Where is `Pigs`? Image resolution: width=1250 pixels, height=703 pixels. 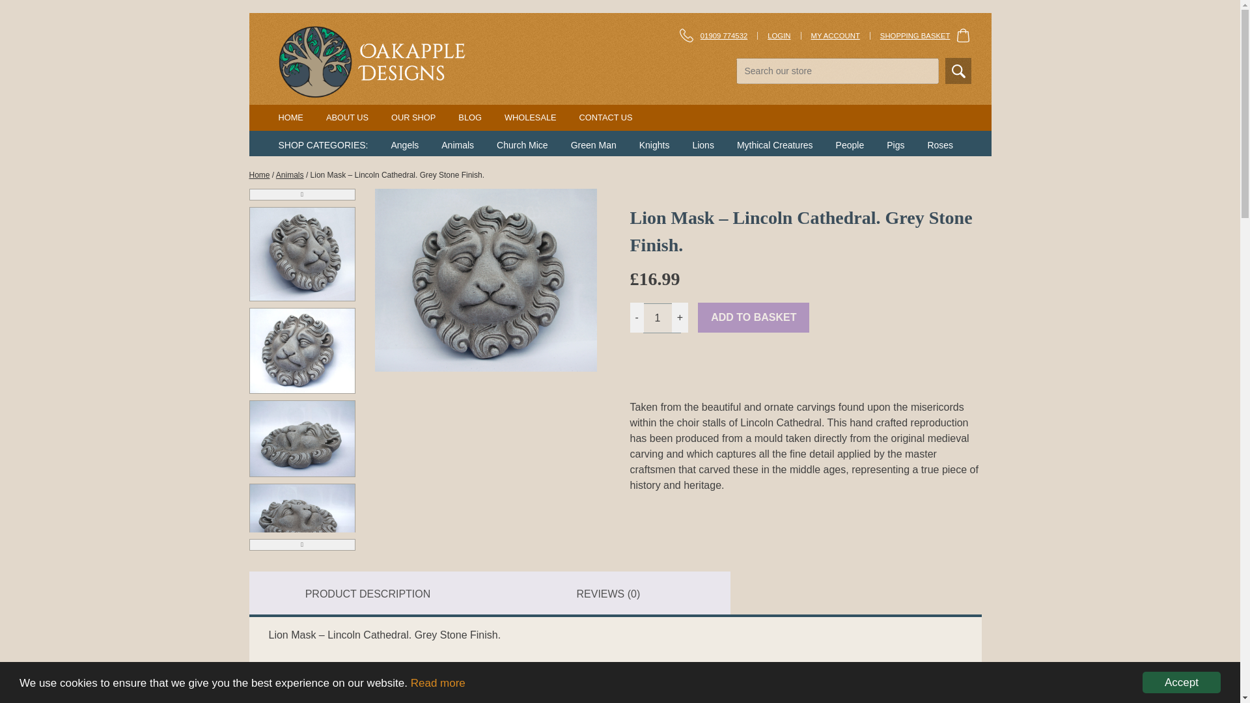
Pigs is located at coordinates (895, 145).